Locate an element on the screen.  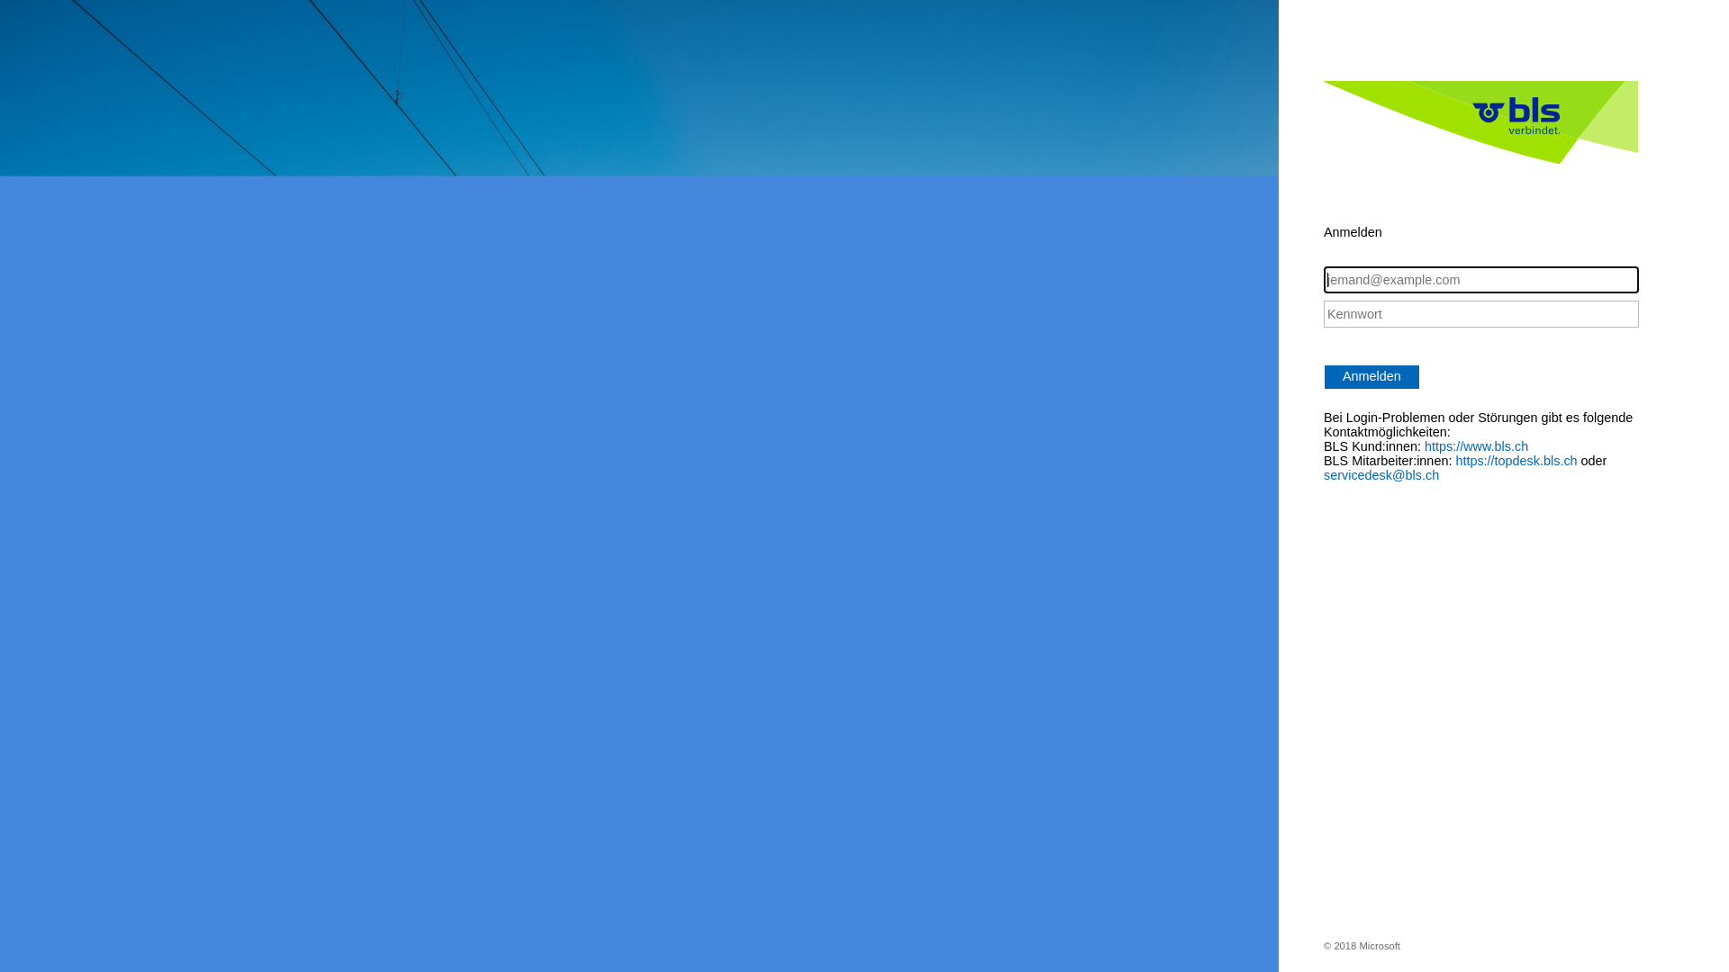
https://www.bls.ch is located at coordinates (1477, 446).